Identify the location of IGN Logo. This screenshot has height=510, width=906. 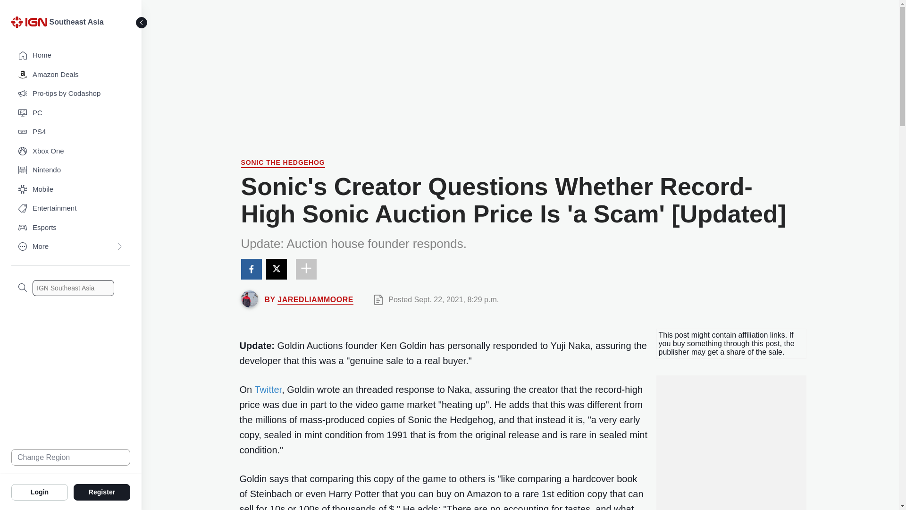
(30, 25).